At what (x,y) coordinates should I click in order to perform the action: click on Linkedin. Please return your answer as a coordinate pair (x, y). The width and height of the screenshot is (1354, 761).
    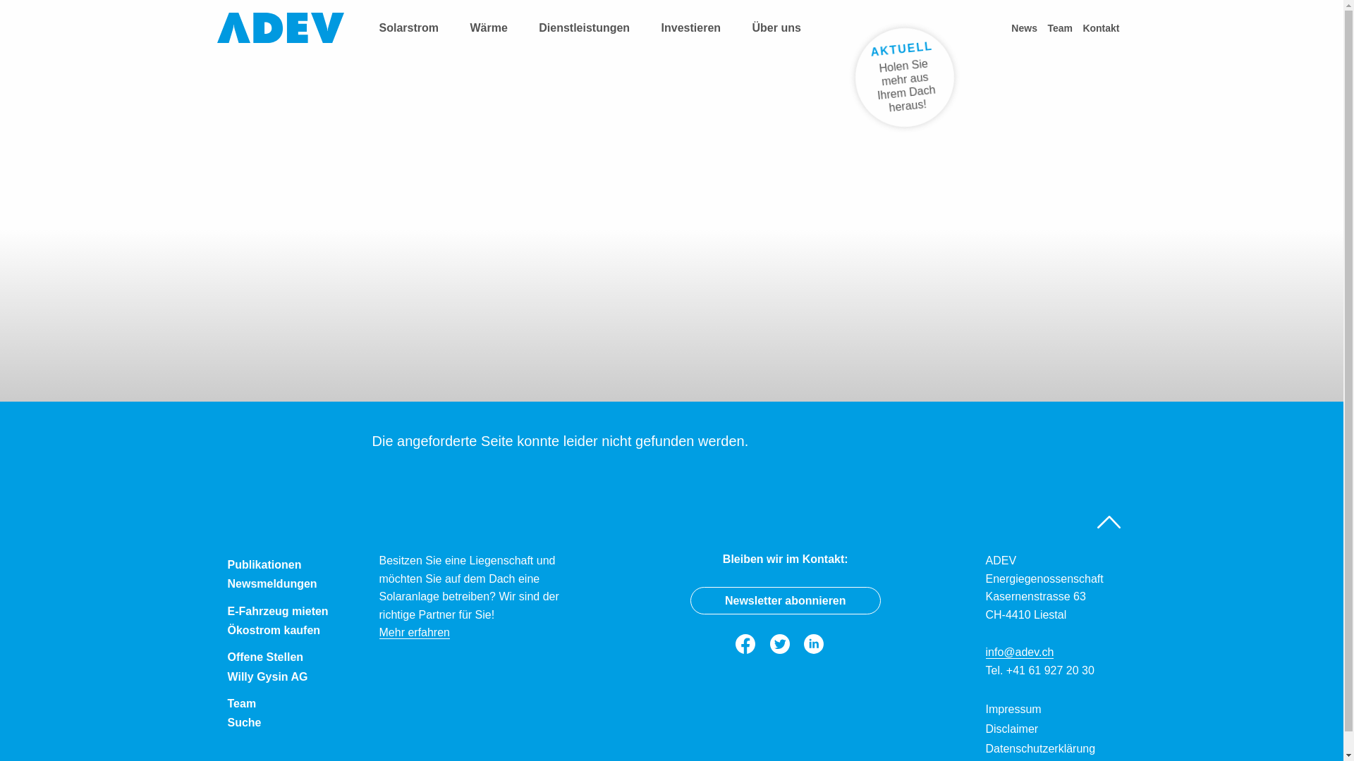
    Looking at the image, I should click on (819, 644).